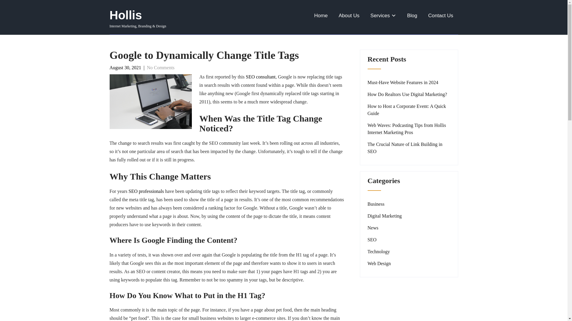  Describe the element at coordinates (349, 15) in the screenshot. I see `About Us` at that location.